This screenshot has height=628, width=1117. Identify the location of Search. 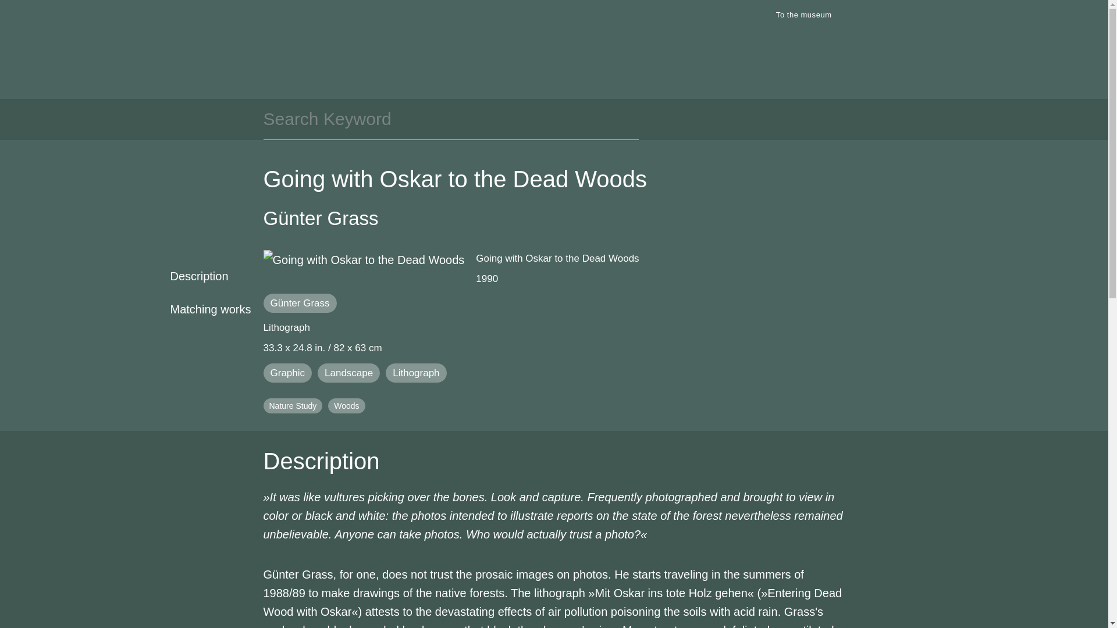
(760, 15).